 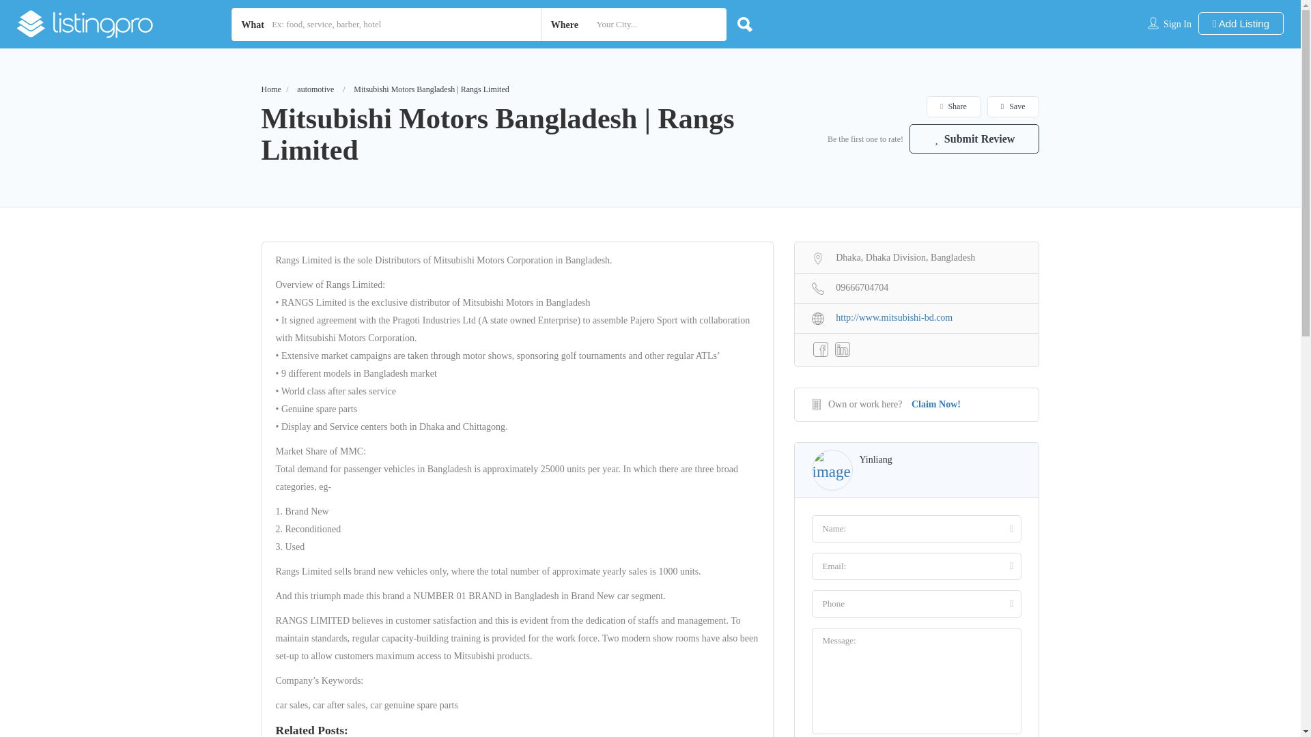 What do you see at coordinates (1240, 23) in the screenshot?
I see `Add Listing` at bounding box center [1240, 23].